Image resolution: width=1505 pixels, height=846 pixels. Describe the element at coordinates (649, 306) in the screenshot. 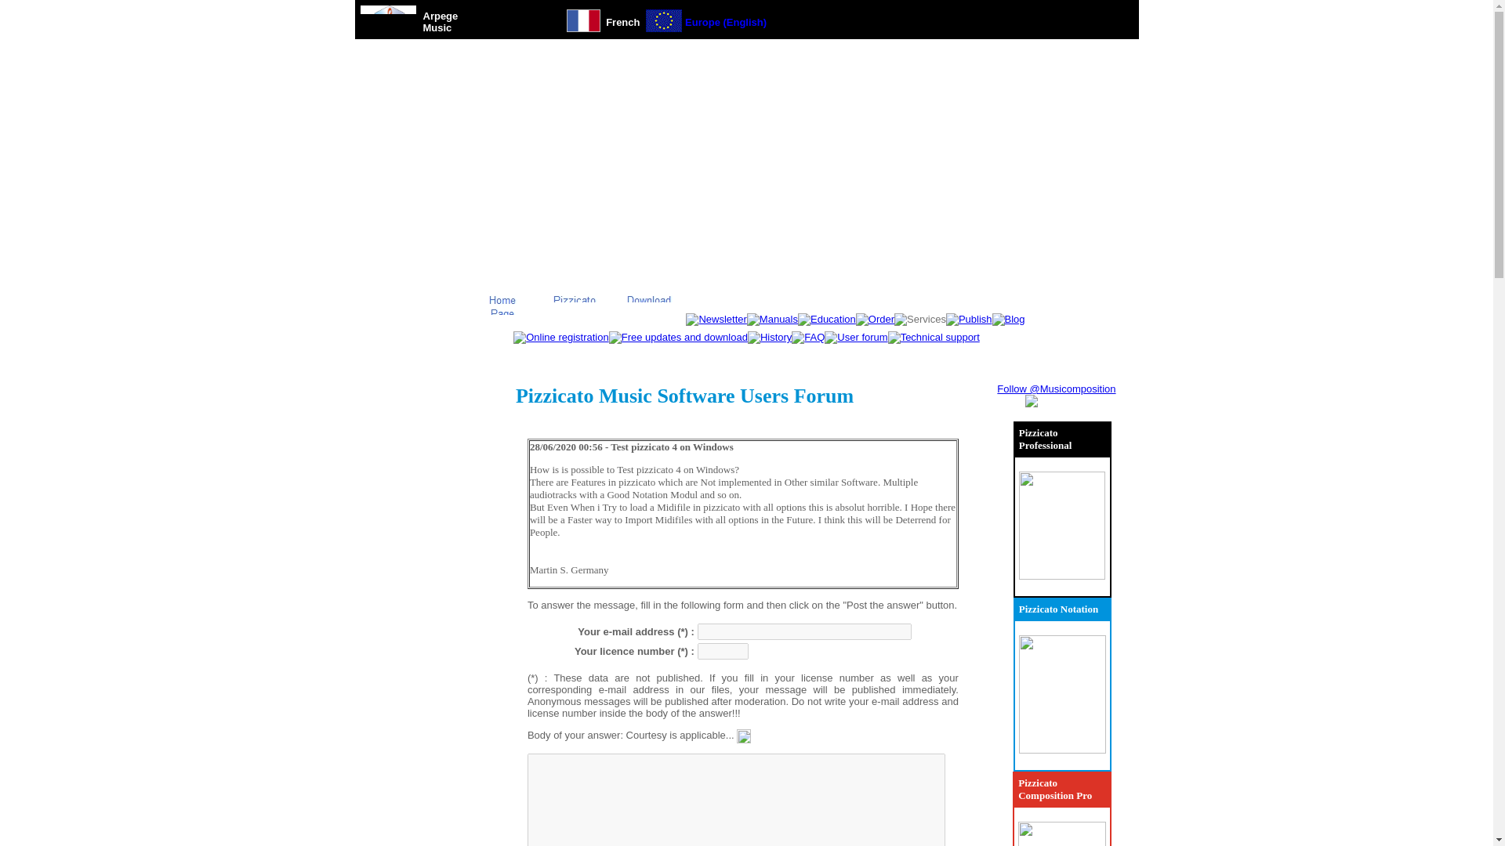

I see `Download the free Pizzicato demo version` at that location.